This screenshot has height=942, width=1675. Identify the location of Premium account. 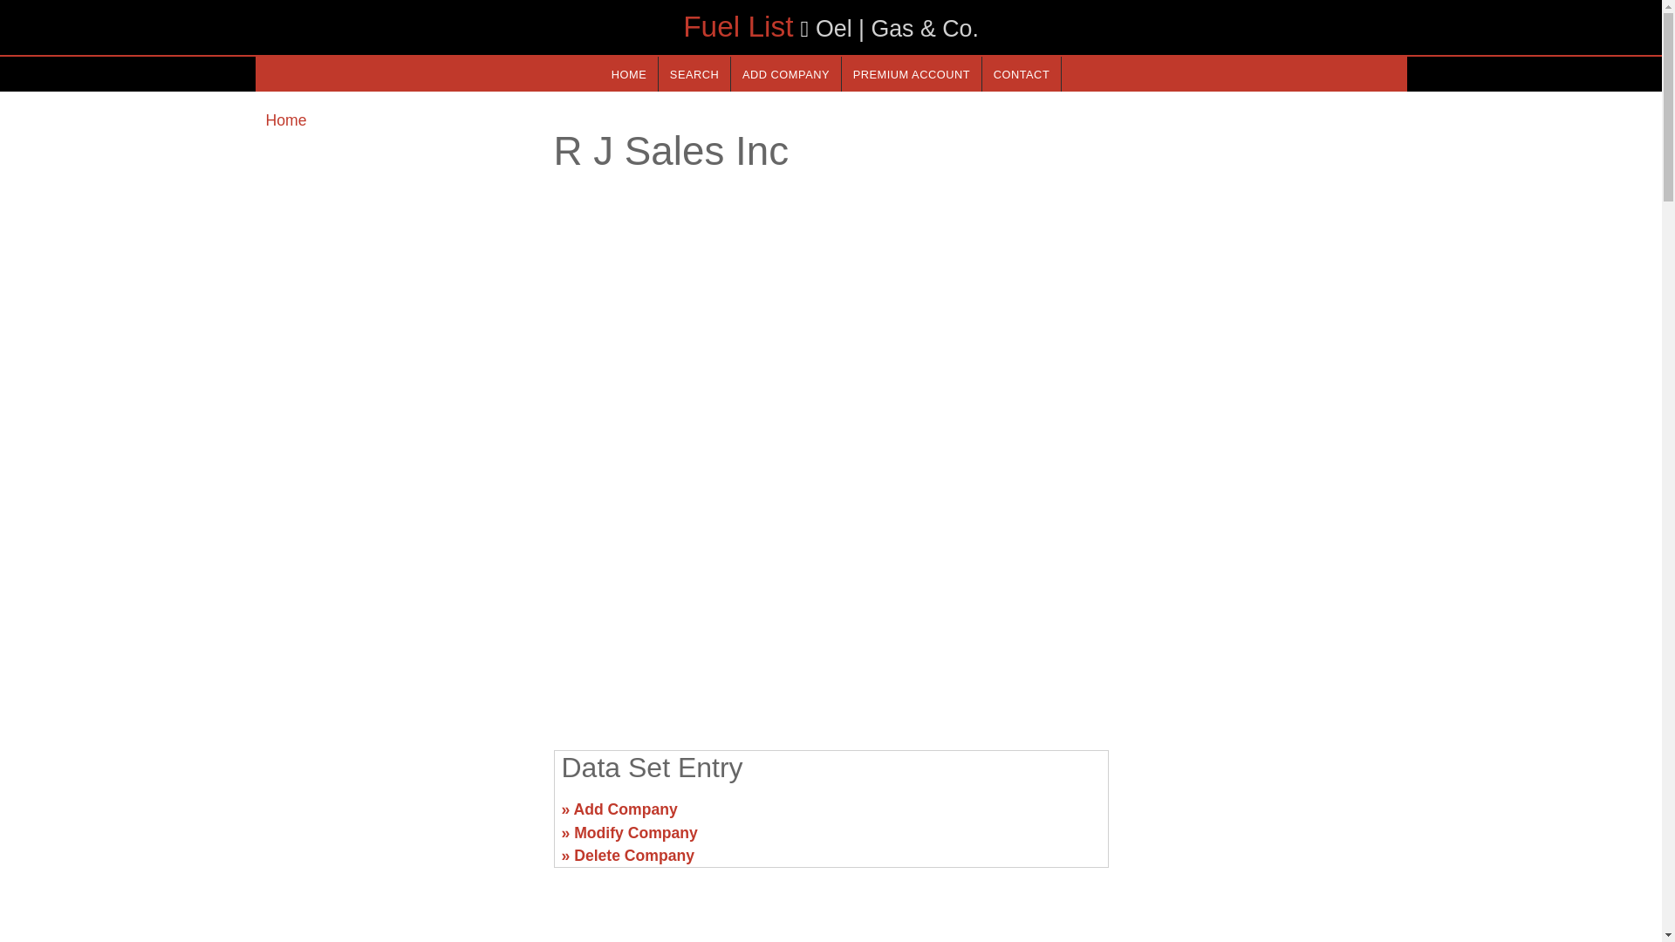
(912, 73).